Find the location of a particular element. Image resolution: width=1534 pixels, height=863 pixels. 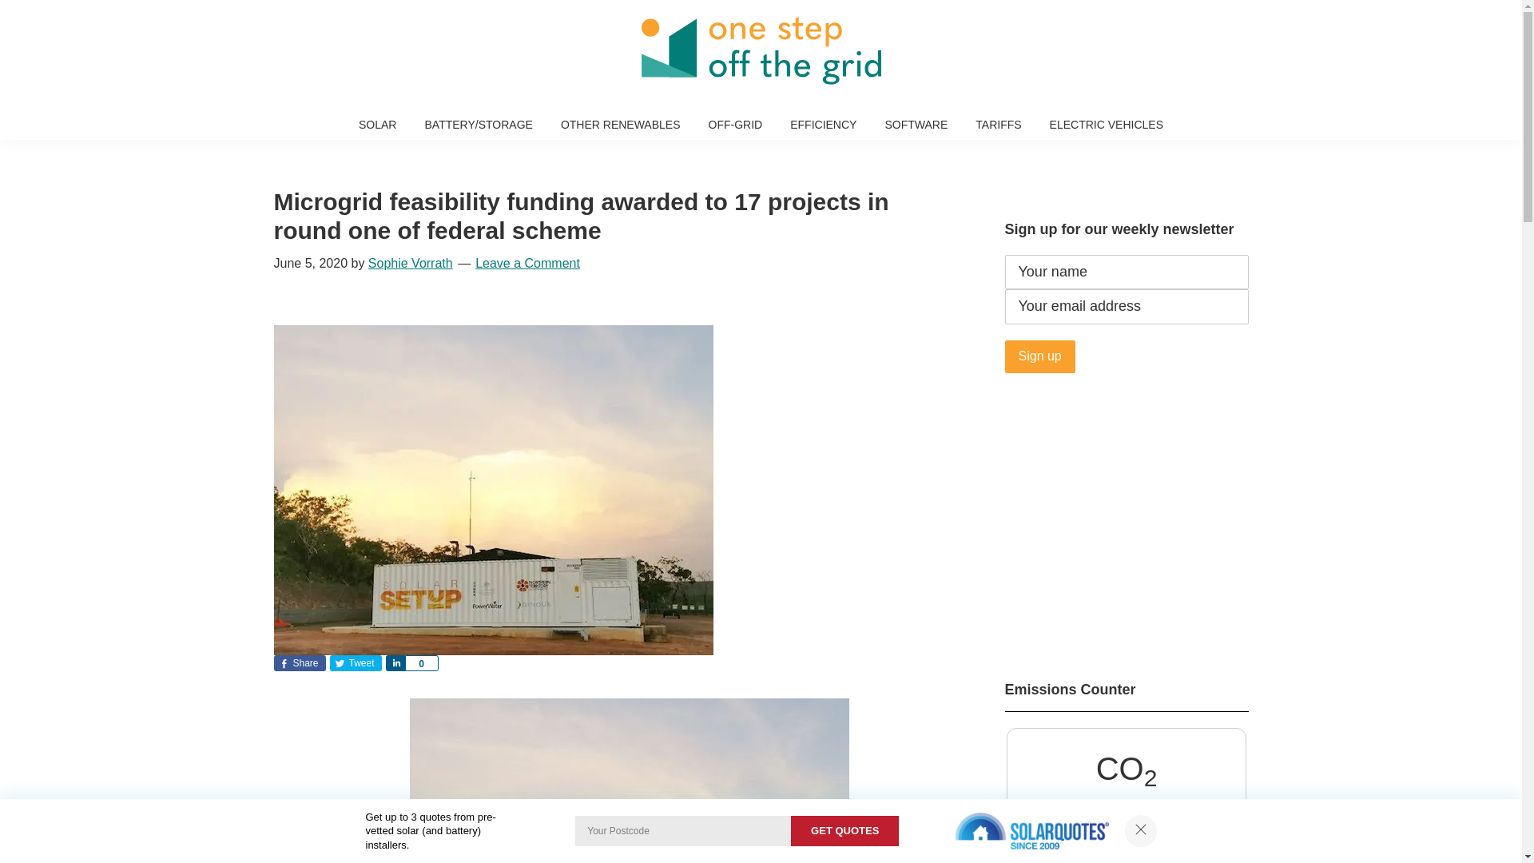

Skip to primary navigation is located at coordinates (0, 0).